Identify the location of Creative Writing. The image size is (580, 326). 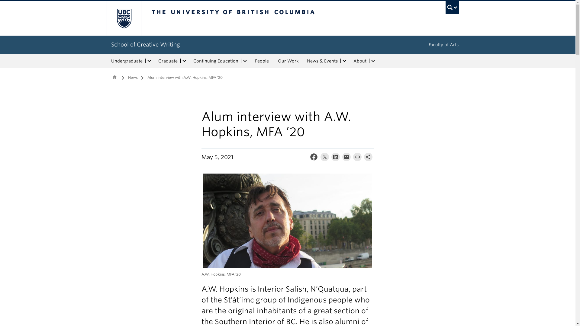
(115, 77).